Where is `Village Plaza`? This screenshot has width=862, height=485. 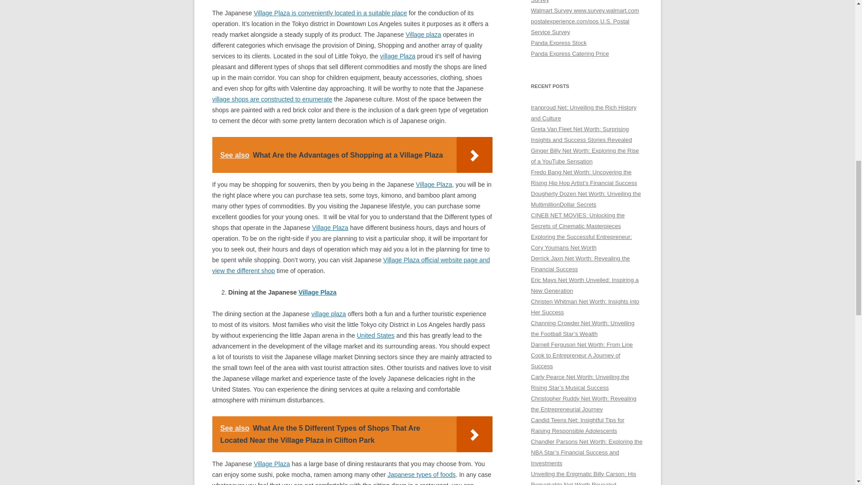 Village Plaza is located at coordinates (317, 292).